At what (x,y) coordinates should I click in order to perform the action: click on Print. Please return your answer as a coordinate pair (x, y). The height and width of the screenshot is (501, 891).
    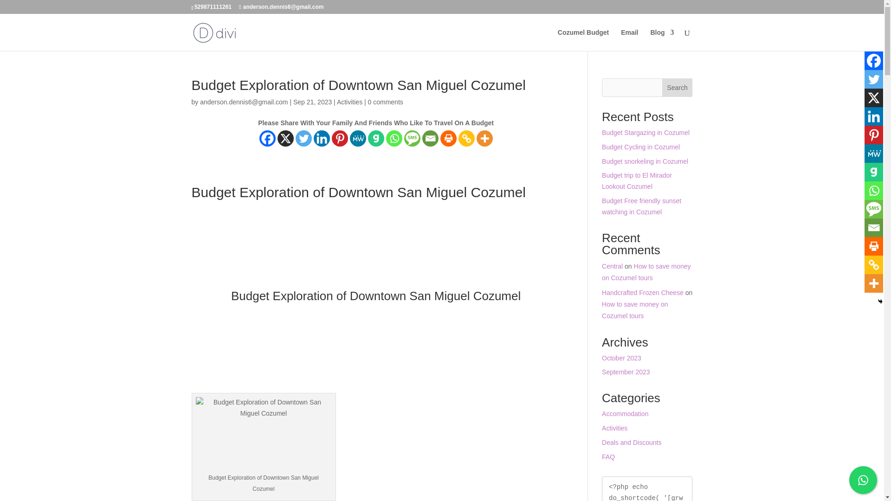
    Looking at the image, I should click on (448, 138).